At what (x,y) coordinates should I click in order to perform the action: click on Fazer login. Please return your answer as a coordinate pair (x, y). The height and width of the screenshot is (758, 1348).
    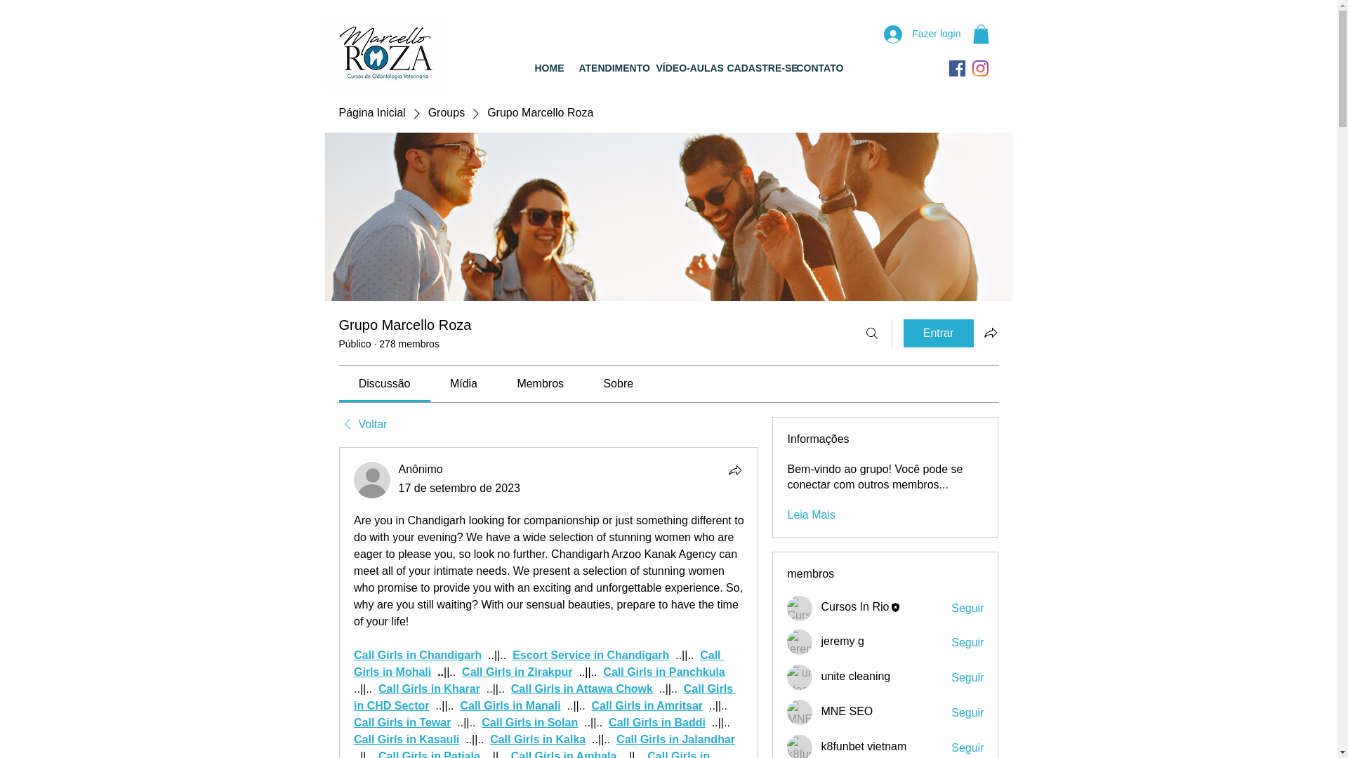
    Looking at the image, I should click on (922, 34).